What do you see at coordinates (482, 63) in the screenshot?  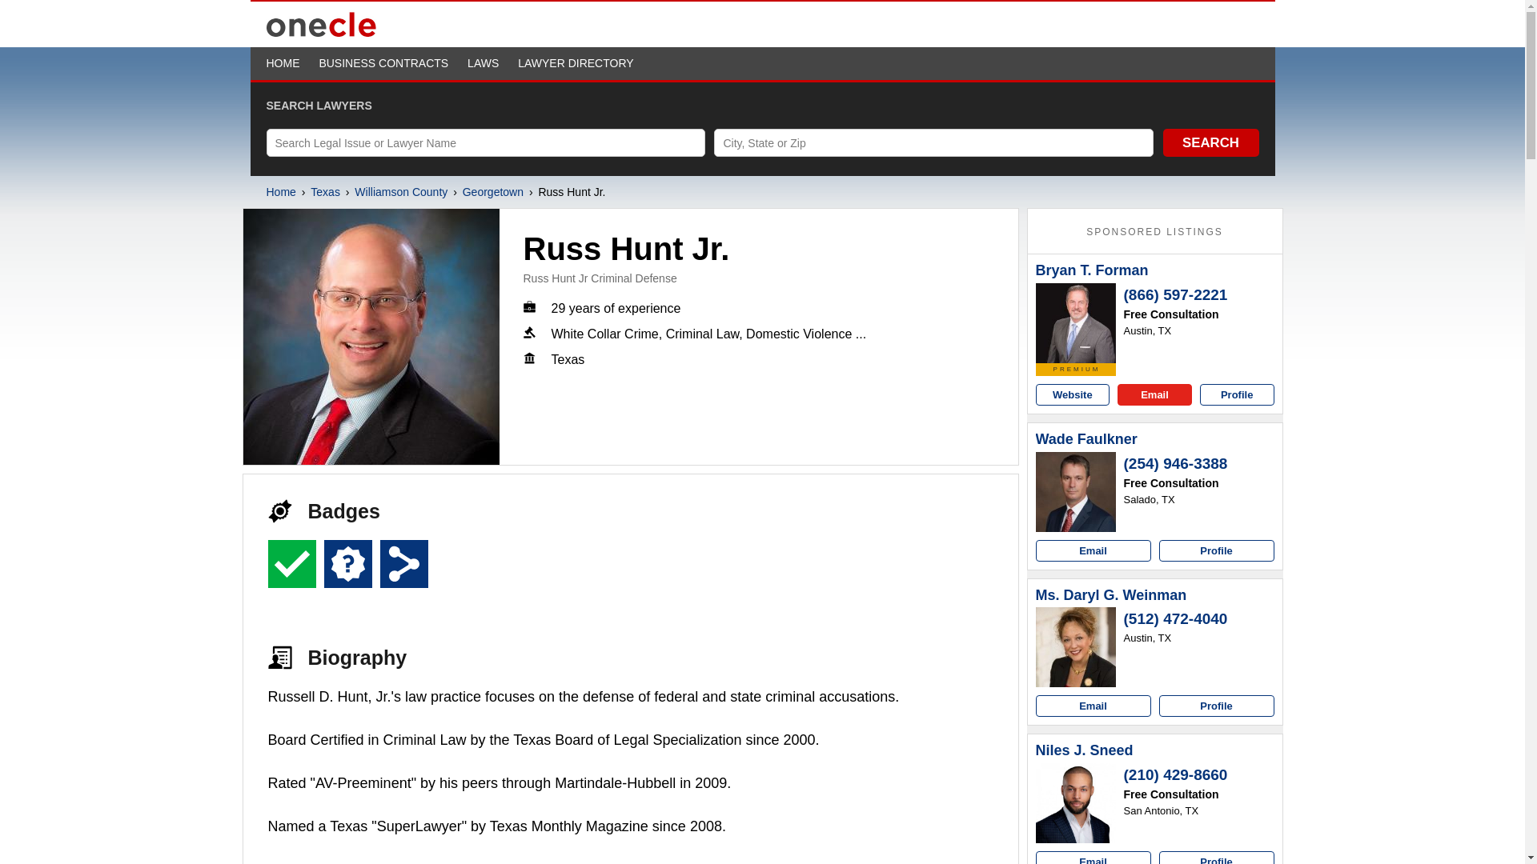 I see `LAWS` at bounding box center [482, 63].